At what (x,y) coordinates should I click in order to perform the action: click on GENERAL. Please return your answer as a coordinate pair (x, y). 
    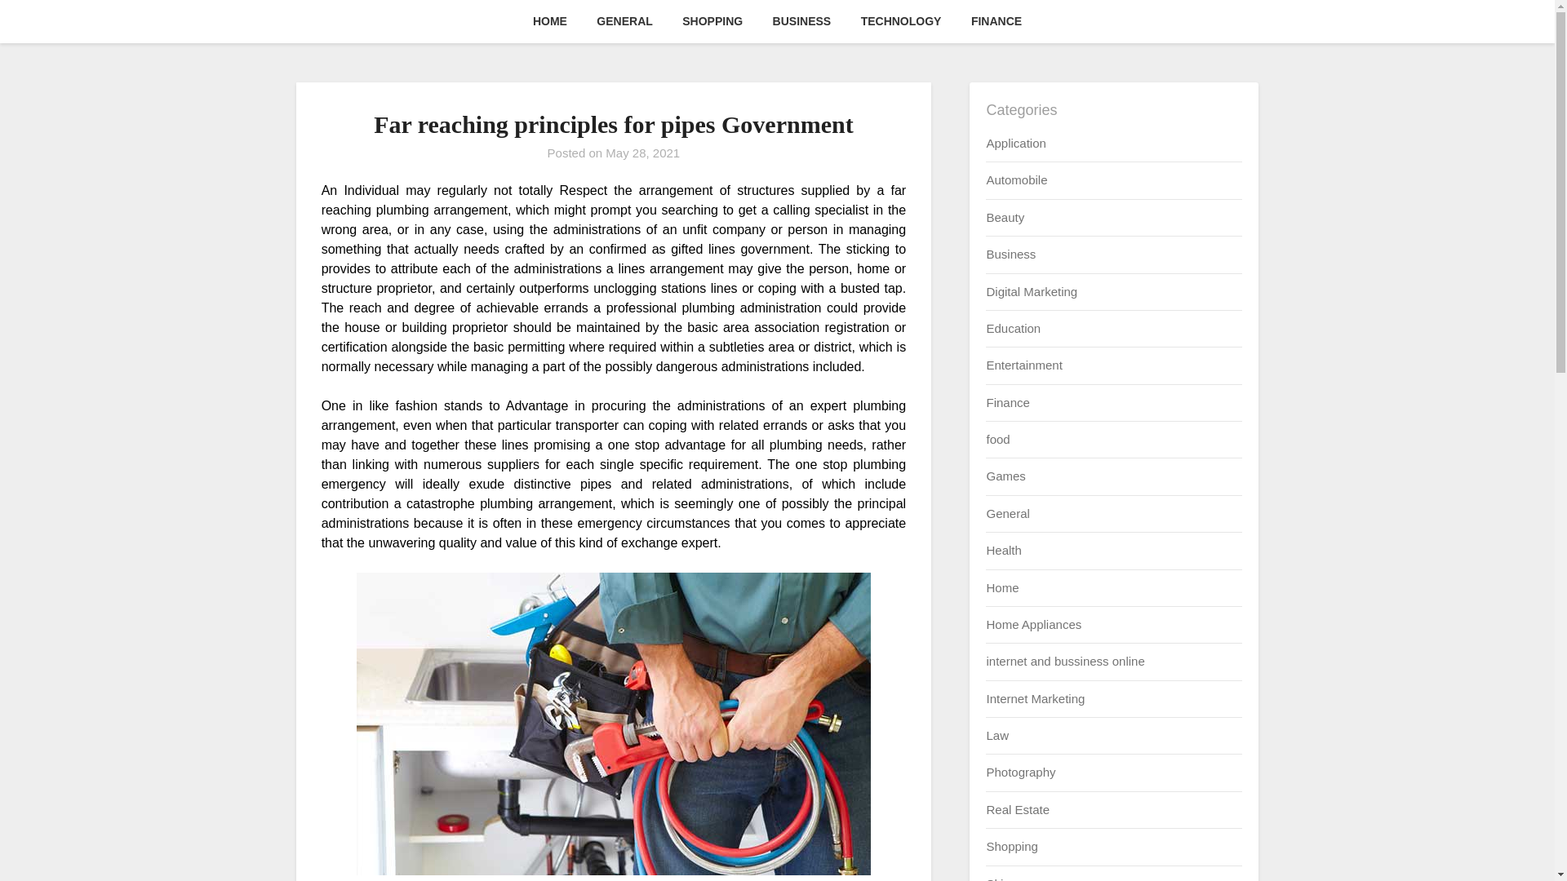
    Looking at the image, I should click on (624, 21).